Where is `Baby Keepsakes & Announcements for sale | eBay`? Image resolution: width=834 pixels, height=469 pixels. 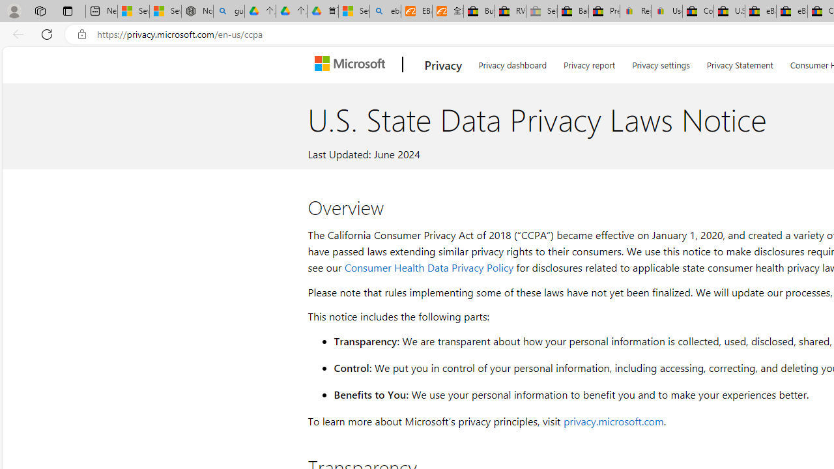
Baby Keepsakes & Announcements for sale | eBay is located at coordinates (573, 12).